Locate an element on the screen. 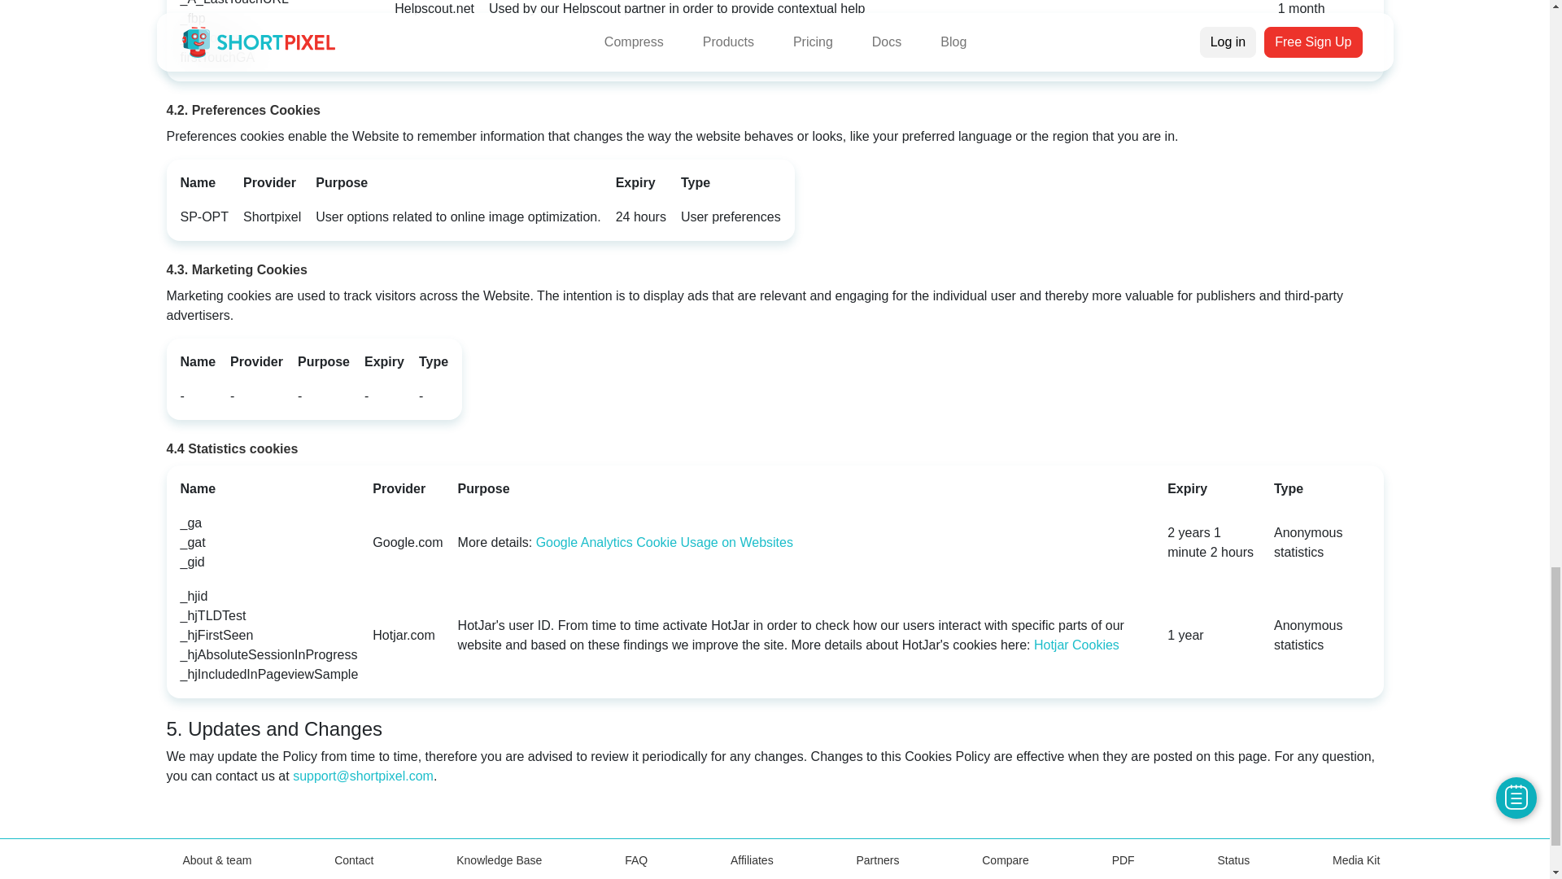 The width and height of the screenshot is (1562, 879). Affiliates is located at coordinates (752, 859).